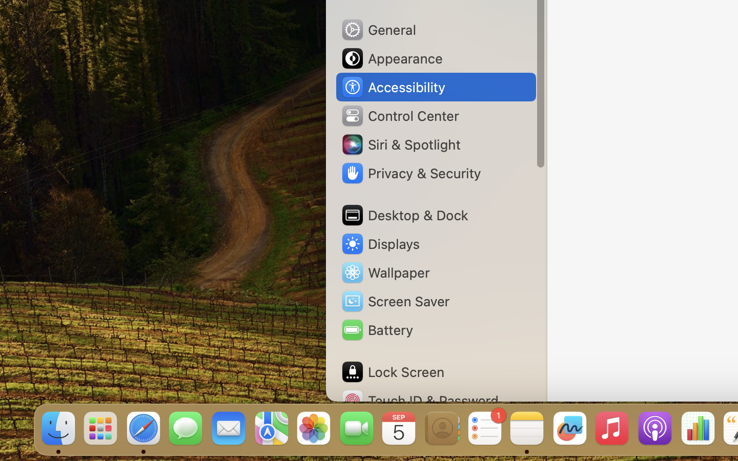 The image size is (738, 461). Describe the element at coordinates (393, 372) in the screenshot. I see `Lock Screen` at that location.